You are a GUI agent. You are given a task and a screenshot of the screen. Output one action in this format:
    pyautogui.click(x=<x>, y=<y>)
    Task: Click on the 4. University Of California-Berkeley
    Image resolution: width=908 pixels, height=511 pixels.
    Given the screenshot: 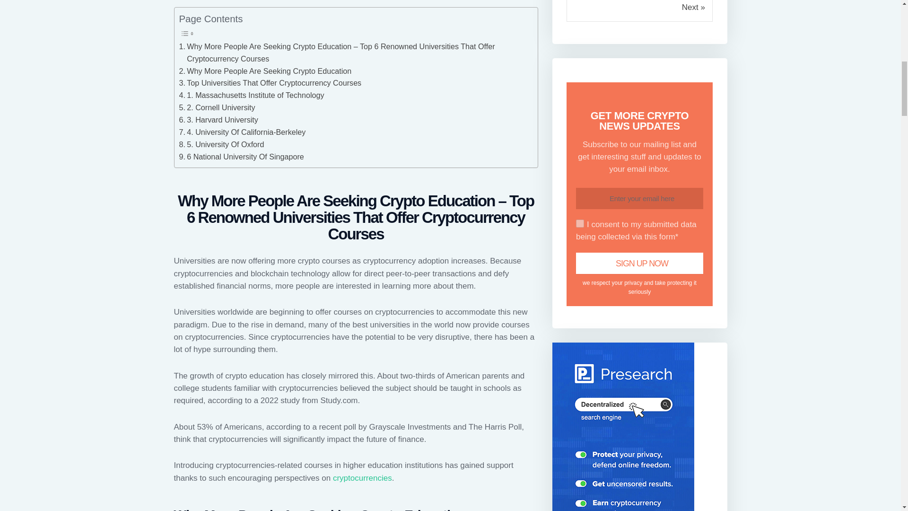 What is the action you would take?
    pyautogui.click(x=242, y=132)
    